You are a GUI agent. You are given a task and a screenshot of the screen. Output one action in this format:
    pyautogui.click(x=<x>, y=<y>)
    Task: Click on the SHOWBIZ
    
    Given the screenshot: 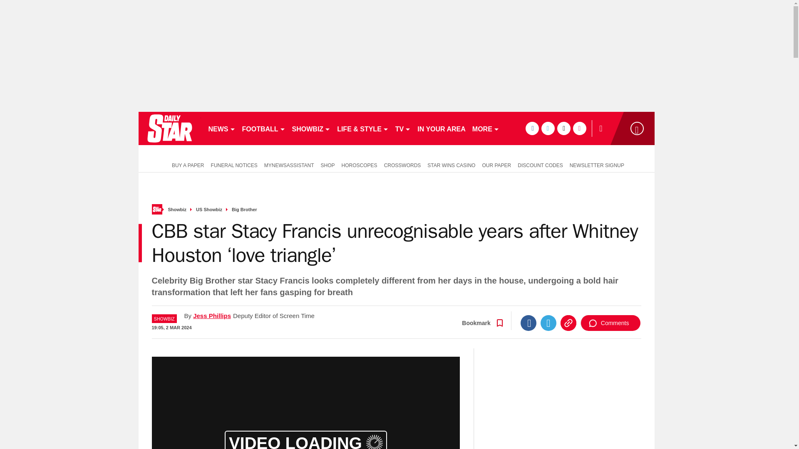 What is the action you would take?
    pyautogui.click(x=311, y=128)
    